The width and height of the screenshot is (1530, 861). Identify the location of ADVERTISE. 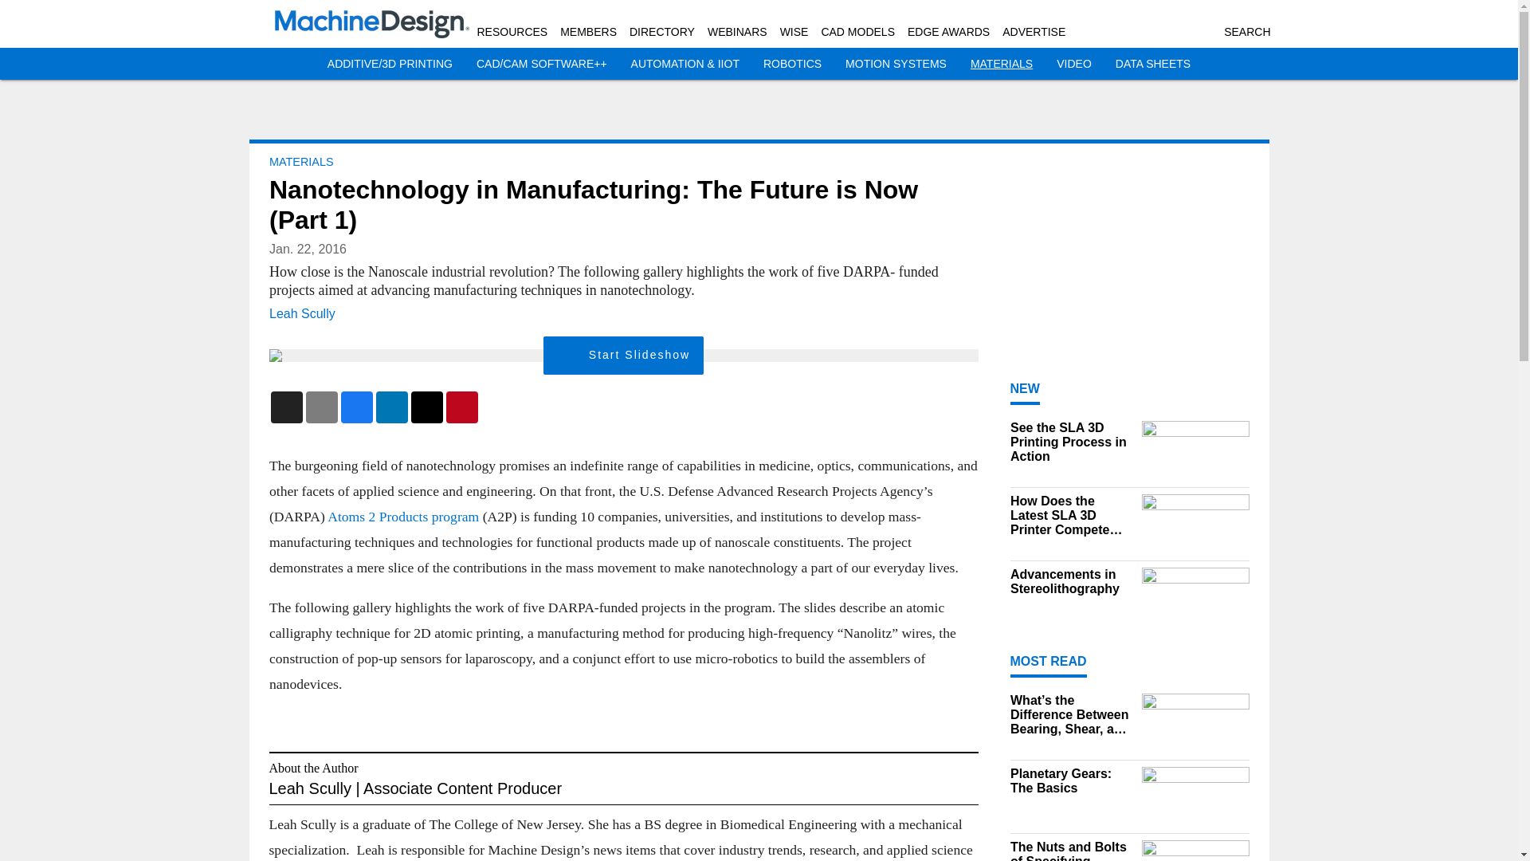
(1033, 32).